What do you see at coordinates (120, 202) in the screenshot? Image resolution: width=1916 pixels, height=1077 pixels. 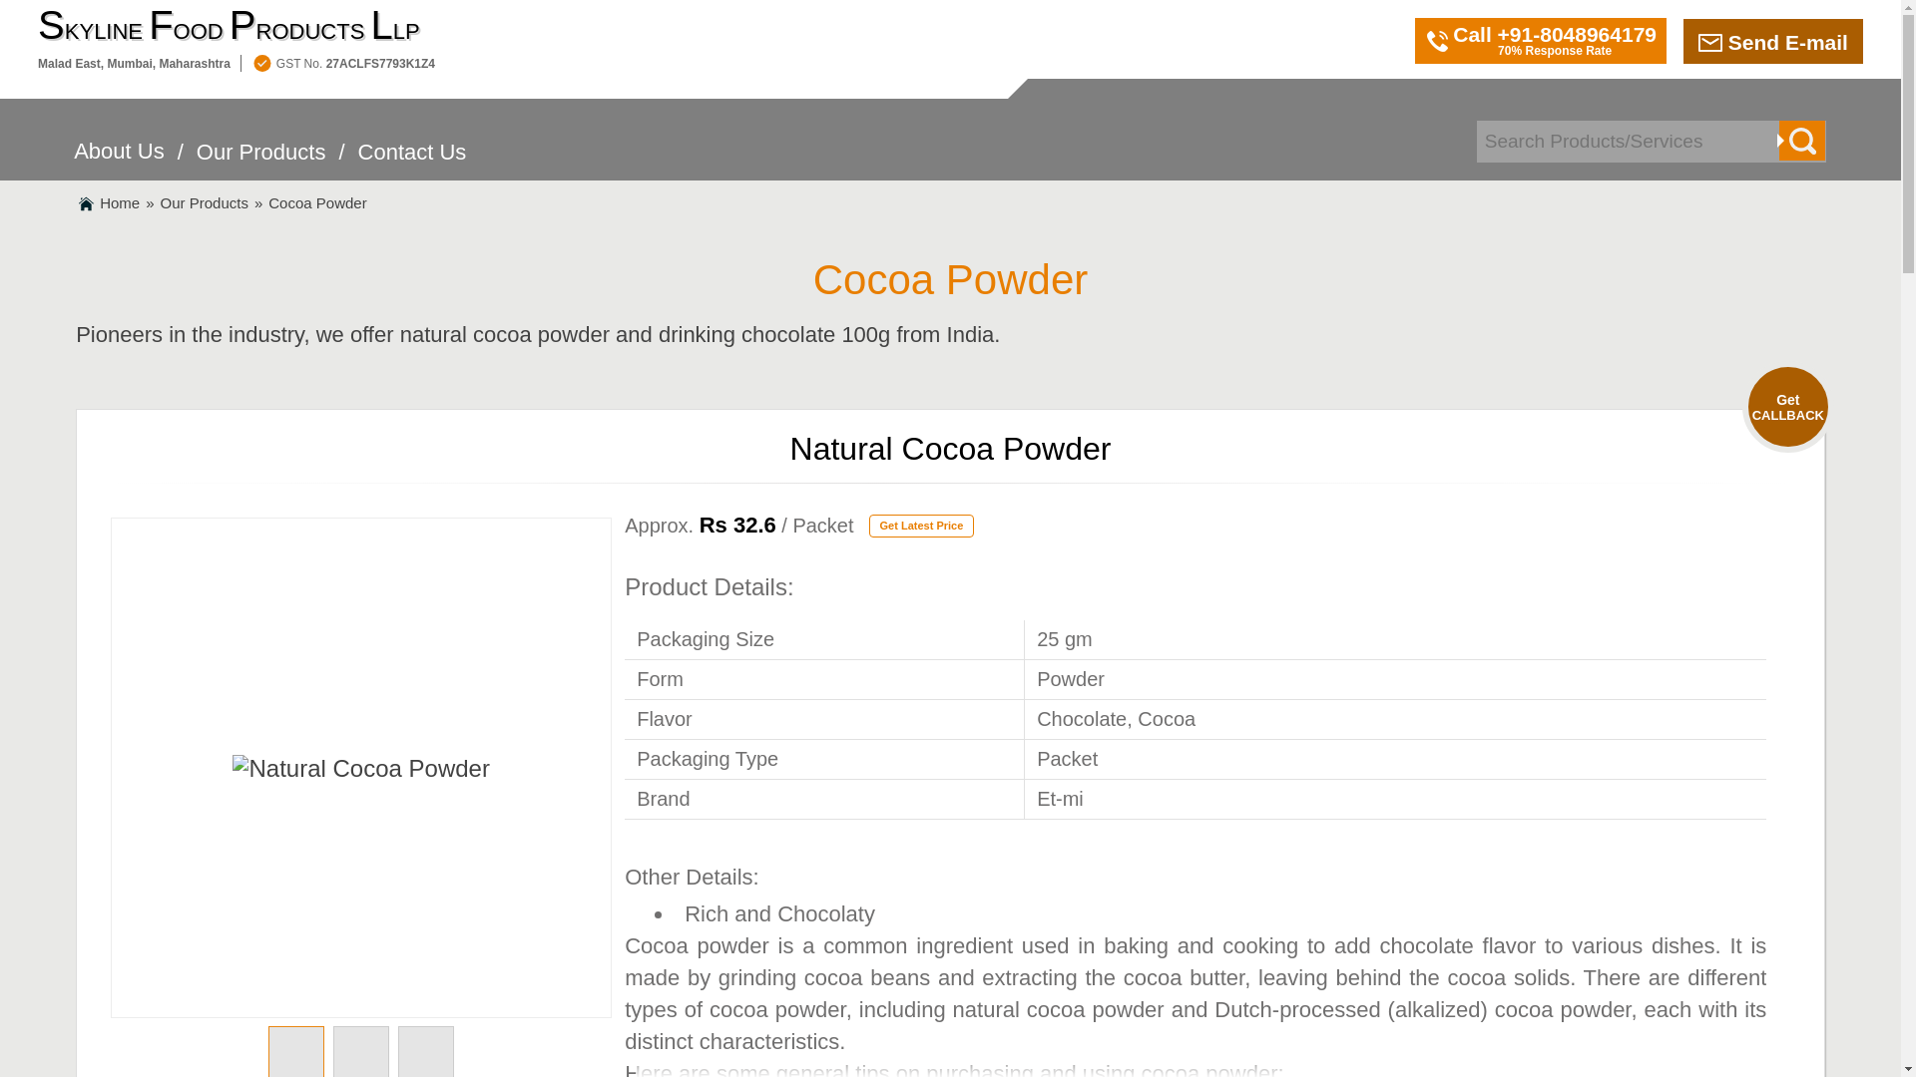 I see `Home` at bounding box center [120, 202].